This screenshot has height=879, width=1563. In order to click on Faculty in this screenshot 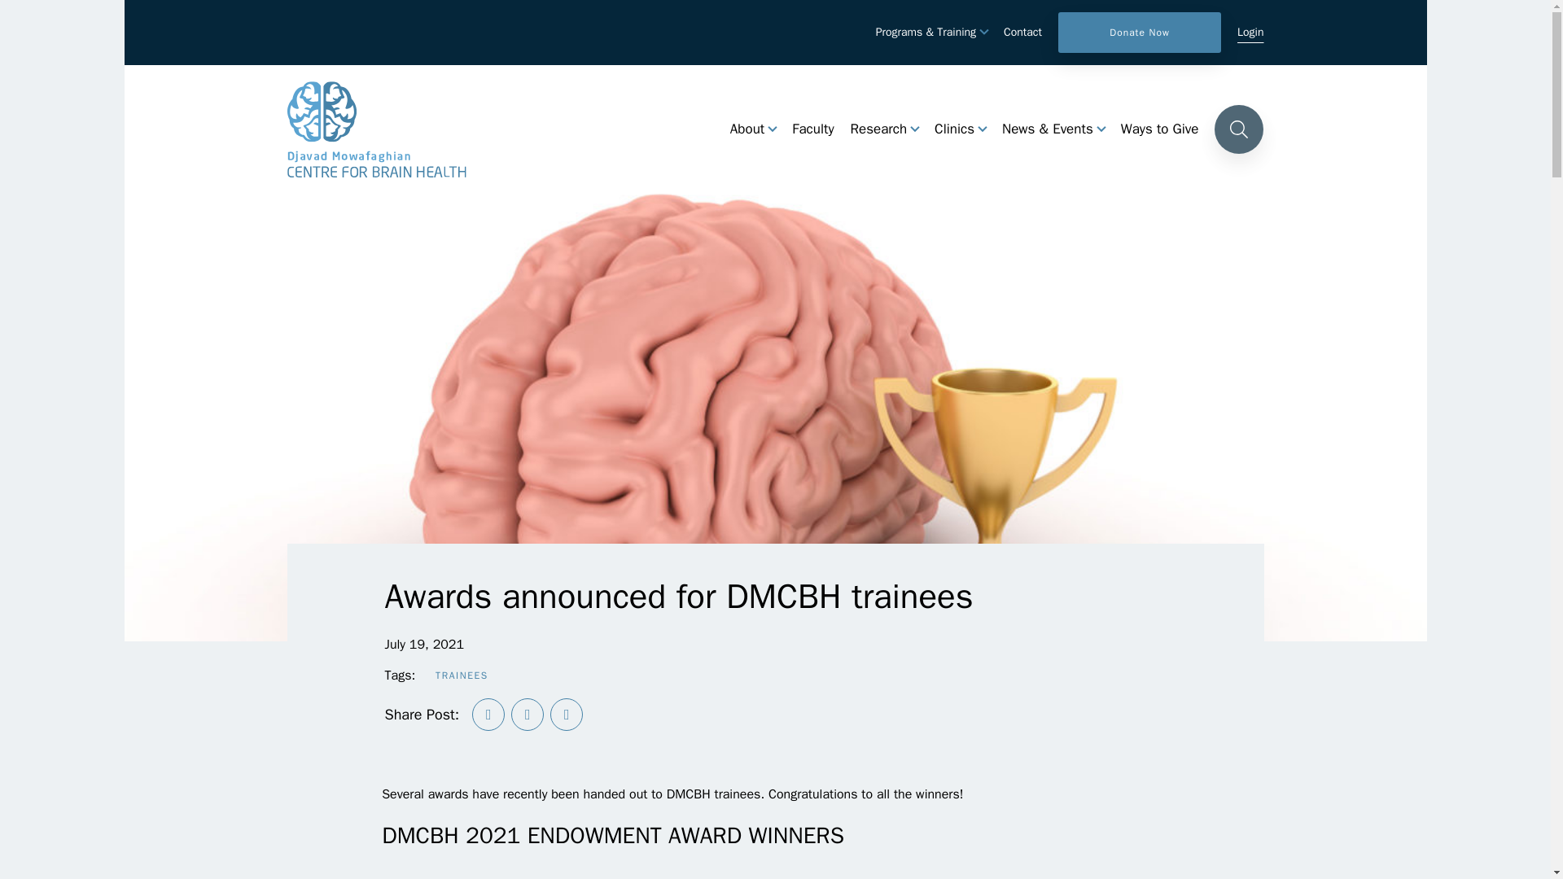, I will do `click(812, 129)`.